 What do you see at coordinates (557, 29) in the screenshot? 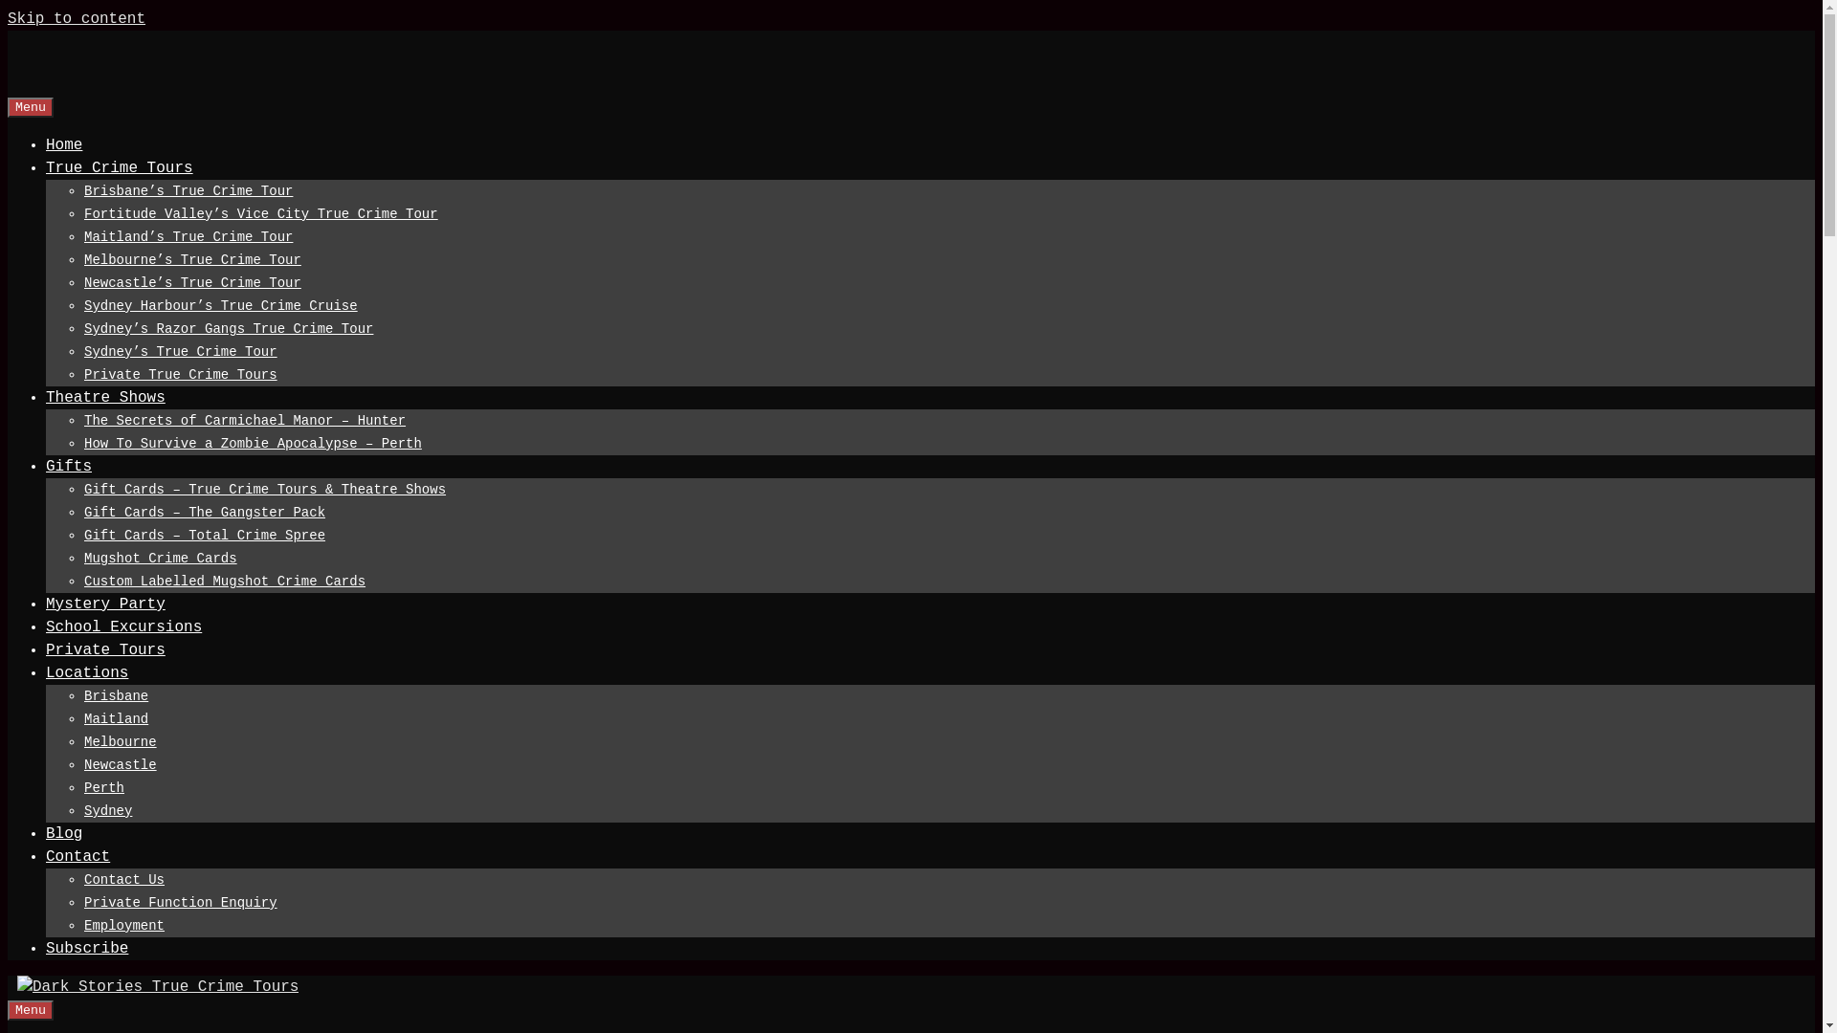
I see `Theatre Shows` at bounding box center [557, 29].